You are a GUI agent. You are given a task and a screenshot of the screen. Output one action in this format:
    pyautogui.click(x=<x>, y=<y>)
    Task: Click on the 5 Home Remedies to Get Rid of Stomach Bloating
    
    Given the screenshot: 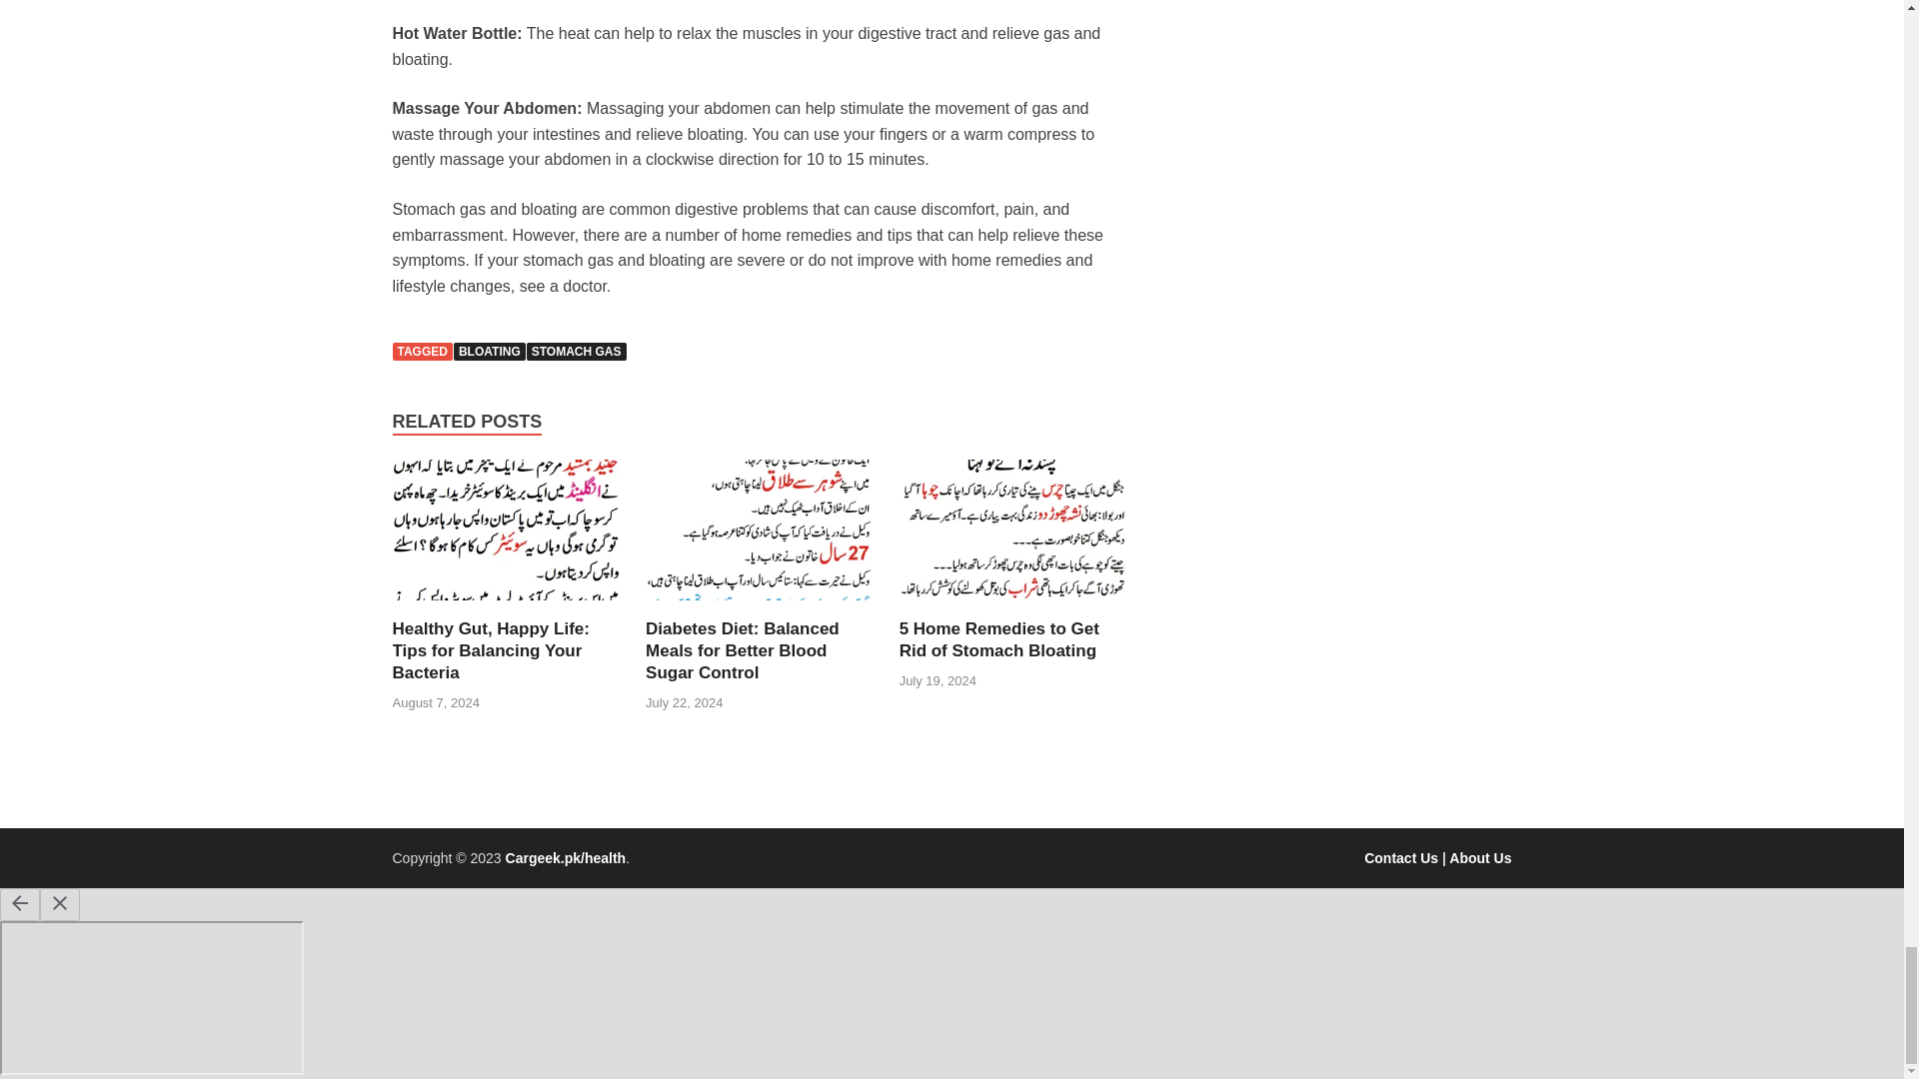 What is the action you would take?
    pyautogui.click(x=999, y=639)
    